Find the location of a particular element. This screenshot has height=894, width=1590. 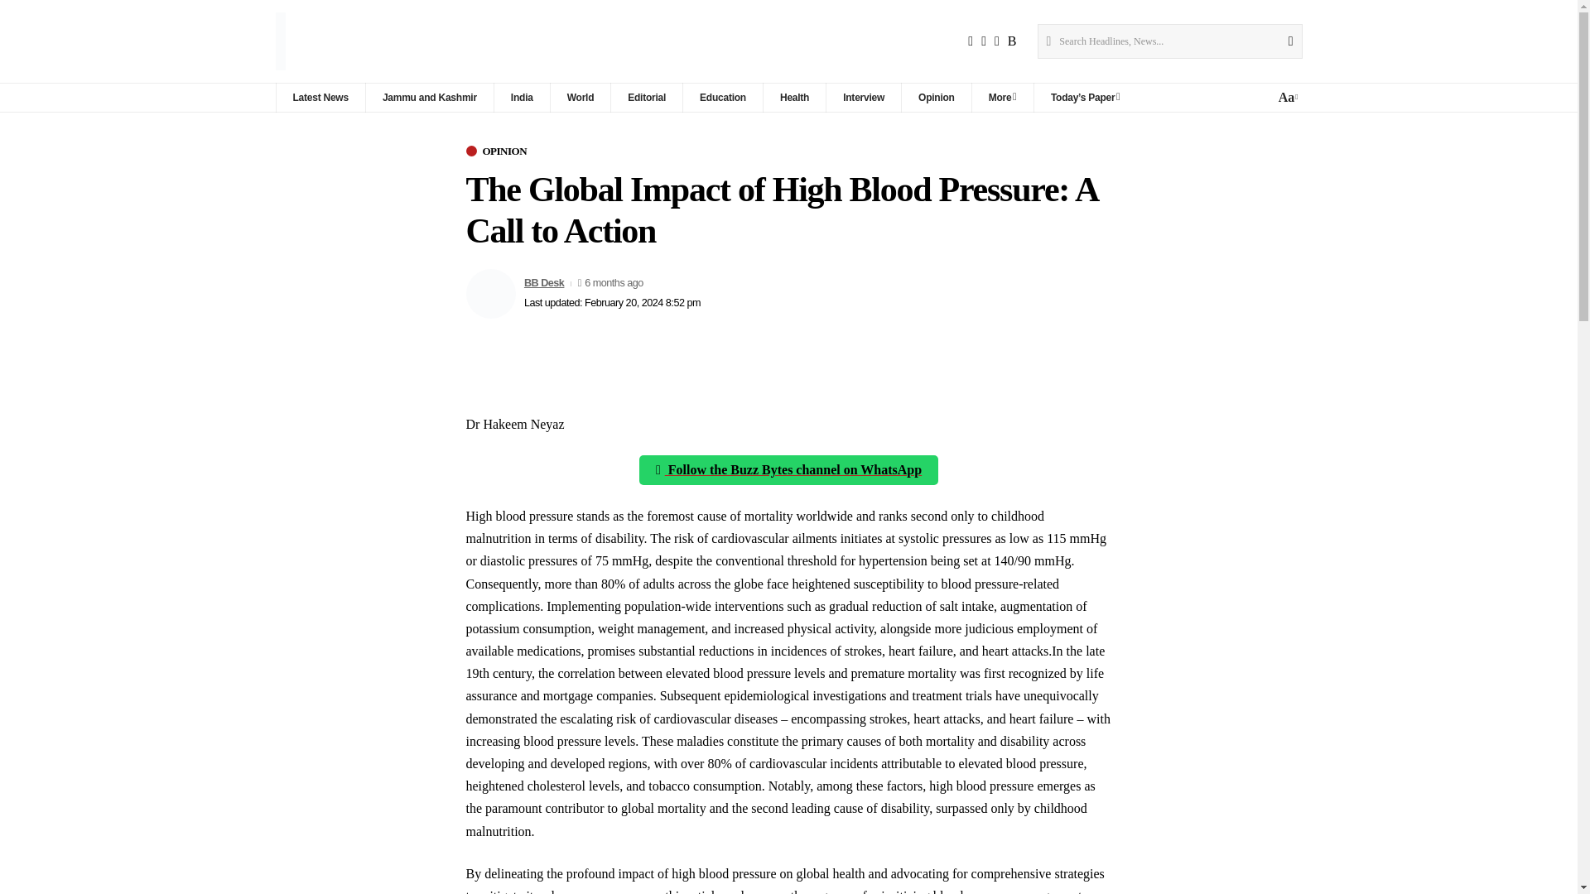

Editorial is located at coordinates (522, 98).